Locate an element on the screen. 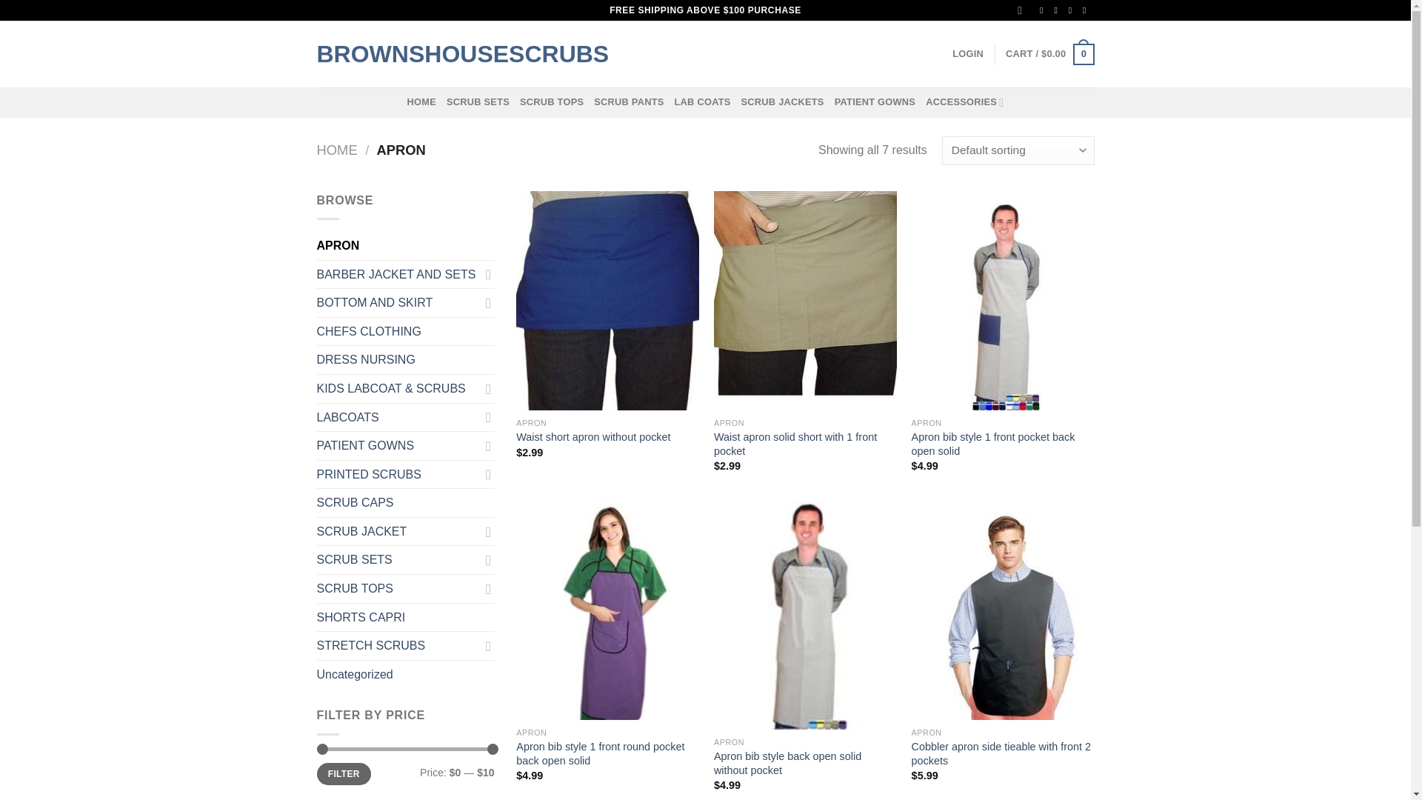 Image resolution: width=1422 pixels, height=800 pixels. SCRUB TOPS is located at coordinates (551, 101).